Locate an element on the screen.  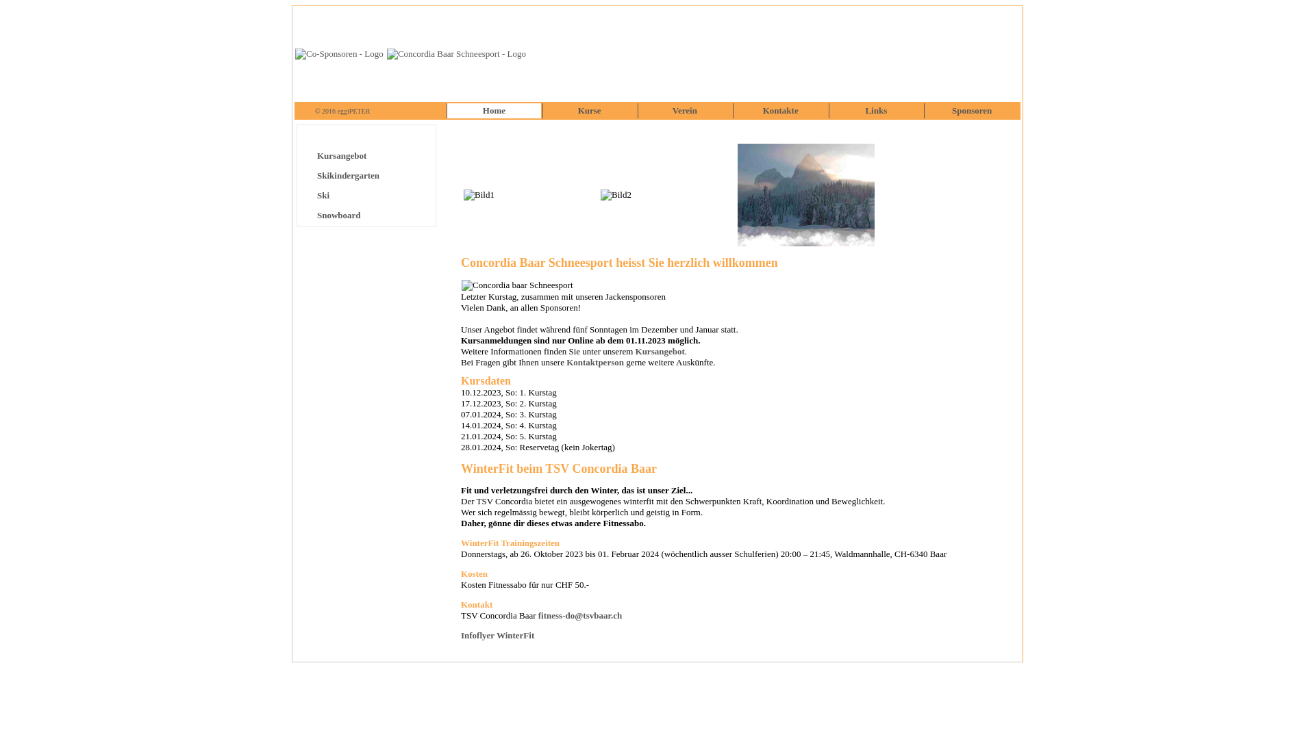
Snowboard is located at coordinates (339, 215).